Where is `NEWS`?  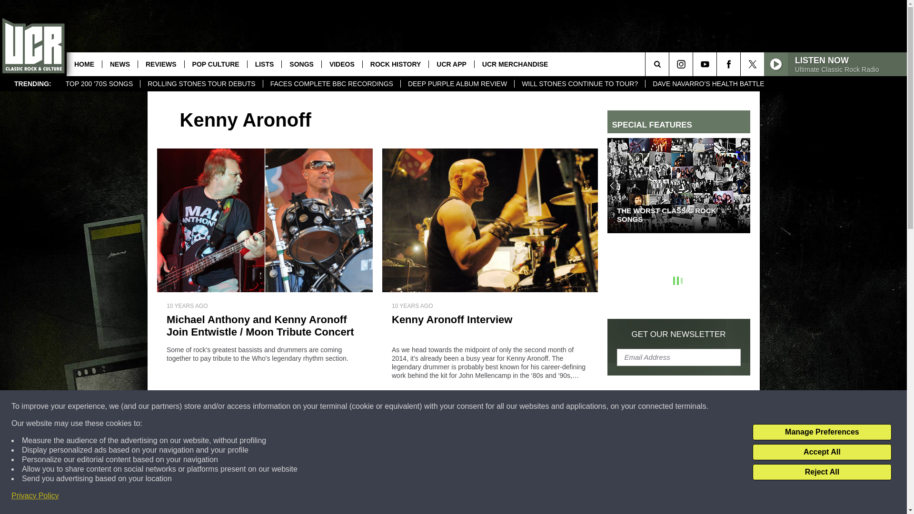
NEWS is located at coordinates (119, 64).